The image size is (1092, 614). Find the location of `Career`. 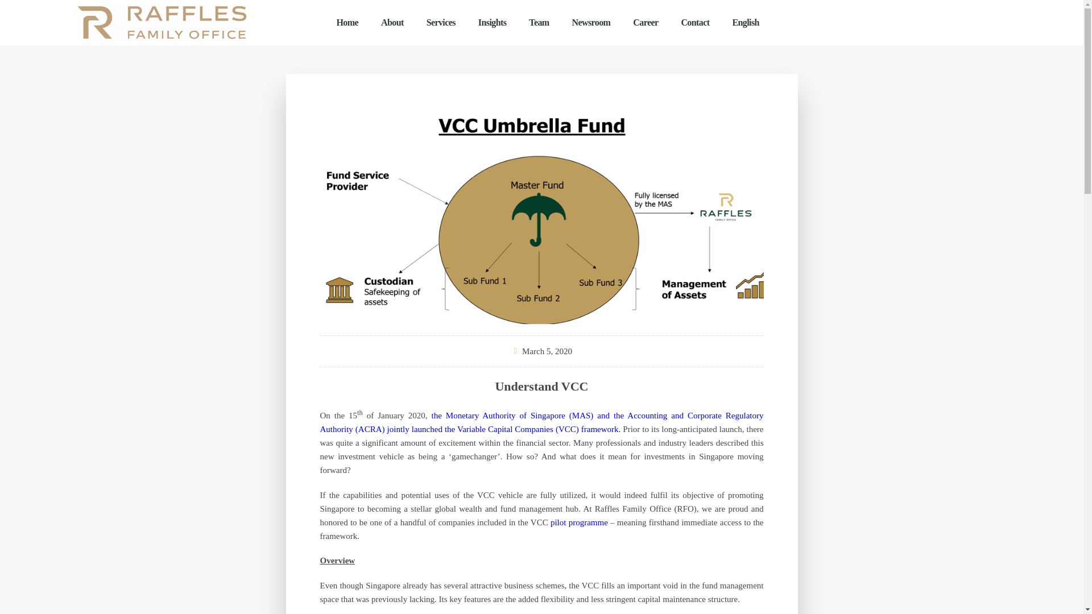

Career is located at coordinates (645, 23).